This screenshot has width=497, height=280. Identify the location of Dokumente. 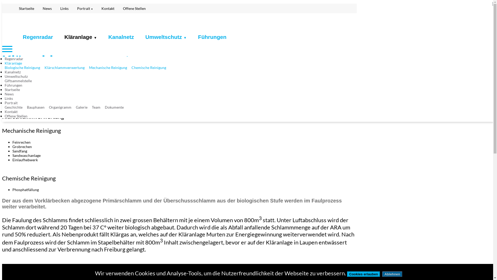
(116, 107).